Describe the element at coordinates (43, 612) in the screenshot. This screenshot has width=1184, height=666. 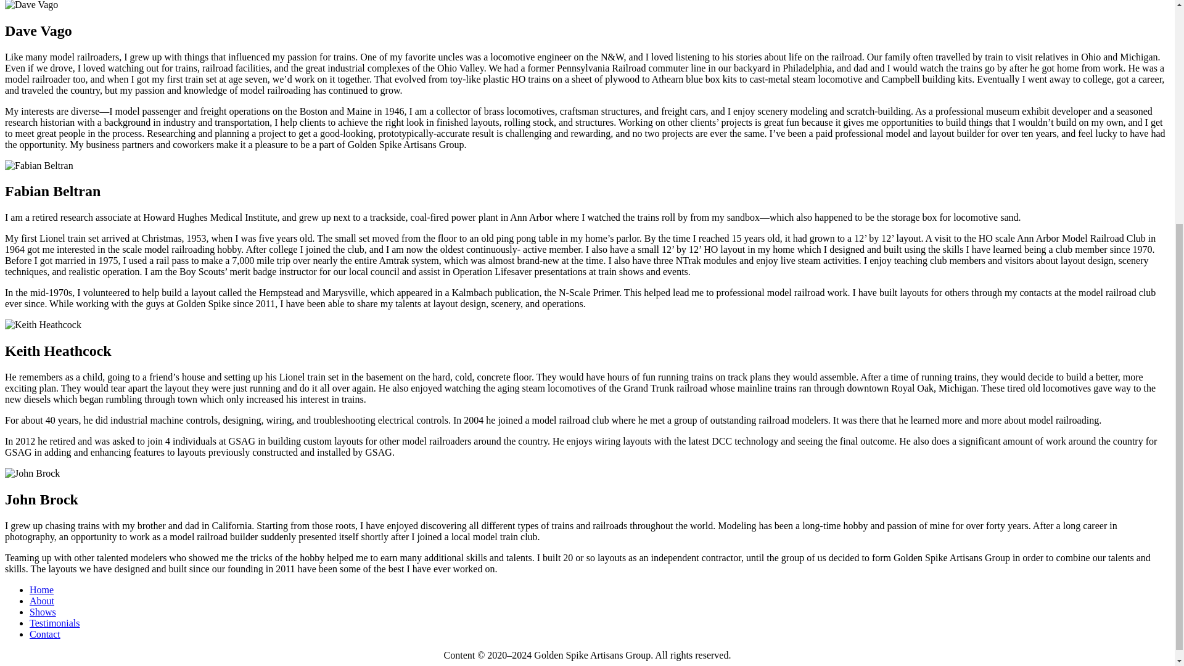
I see `Shows` at that location.